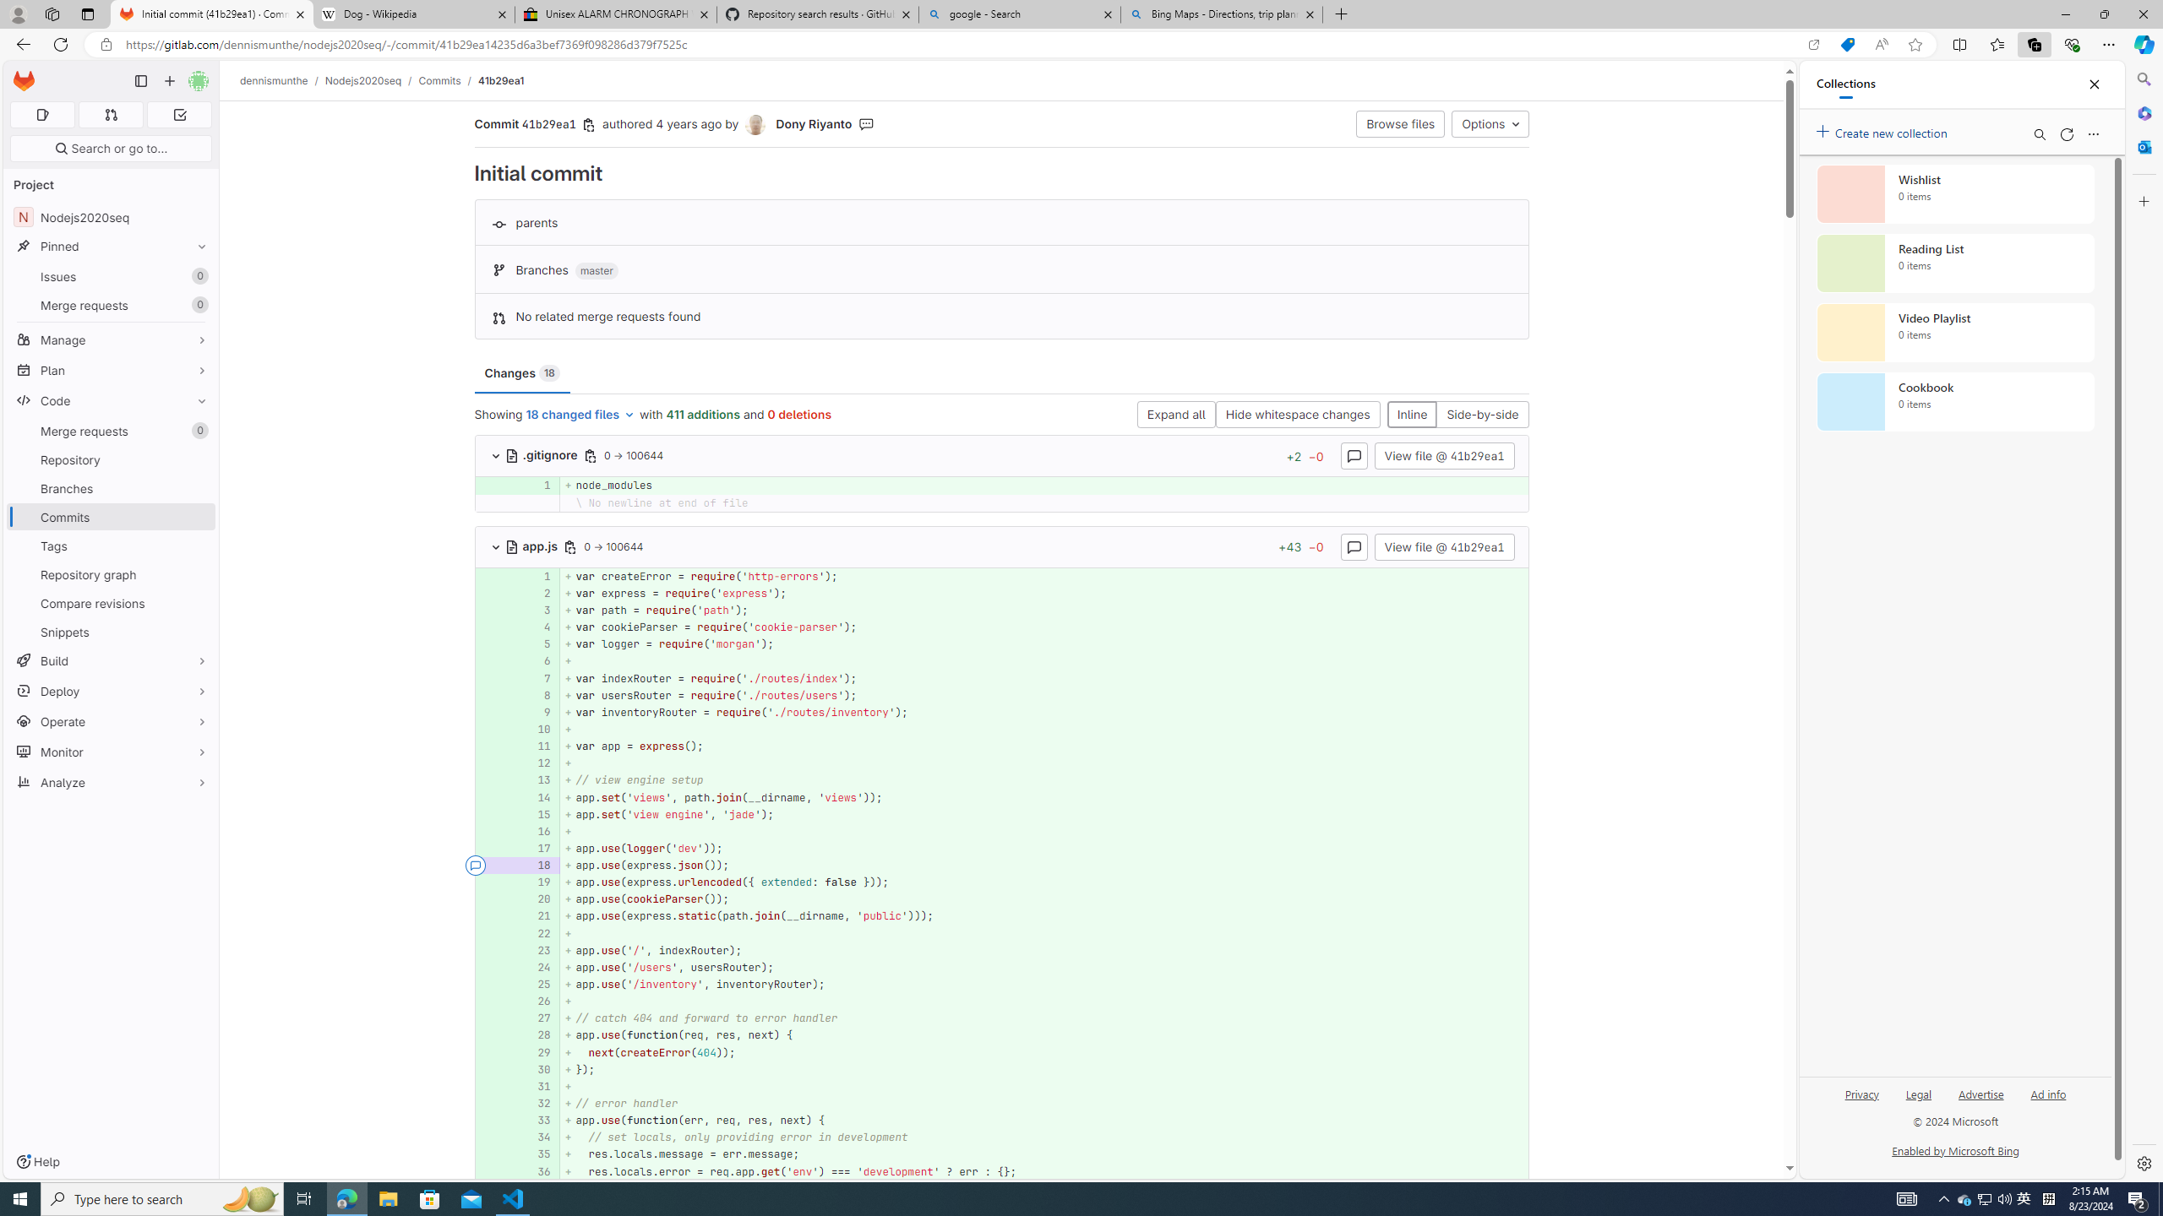  What do you see at coordinates (1955, 193) in the screenshot?
I see `Wishlist collection, 0 items` at bounding box center [1955, 193].